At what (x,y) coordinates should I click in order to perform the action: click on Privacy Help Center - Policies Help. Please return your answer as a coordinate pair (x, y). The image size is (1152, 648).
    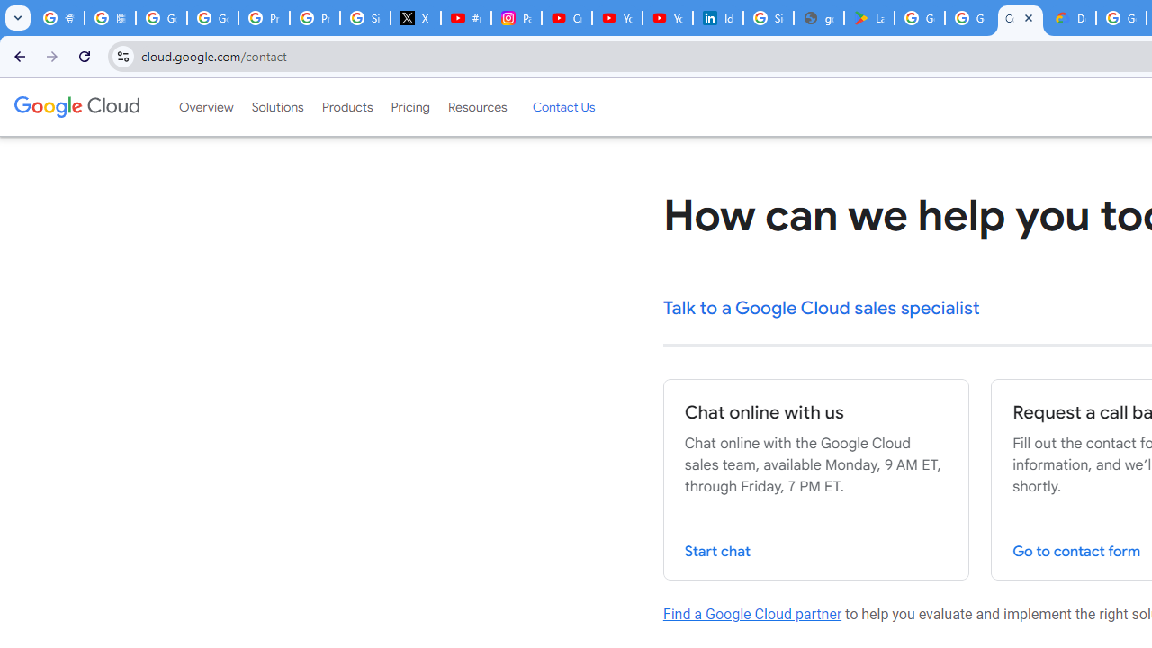
    Looking at the image, I should click on (315, 18).